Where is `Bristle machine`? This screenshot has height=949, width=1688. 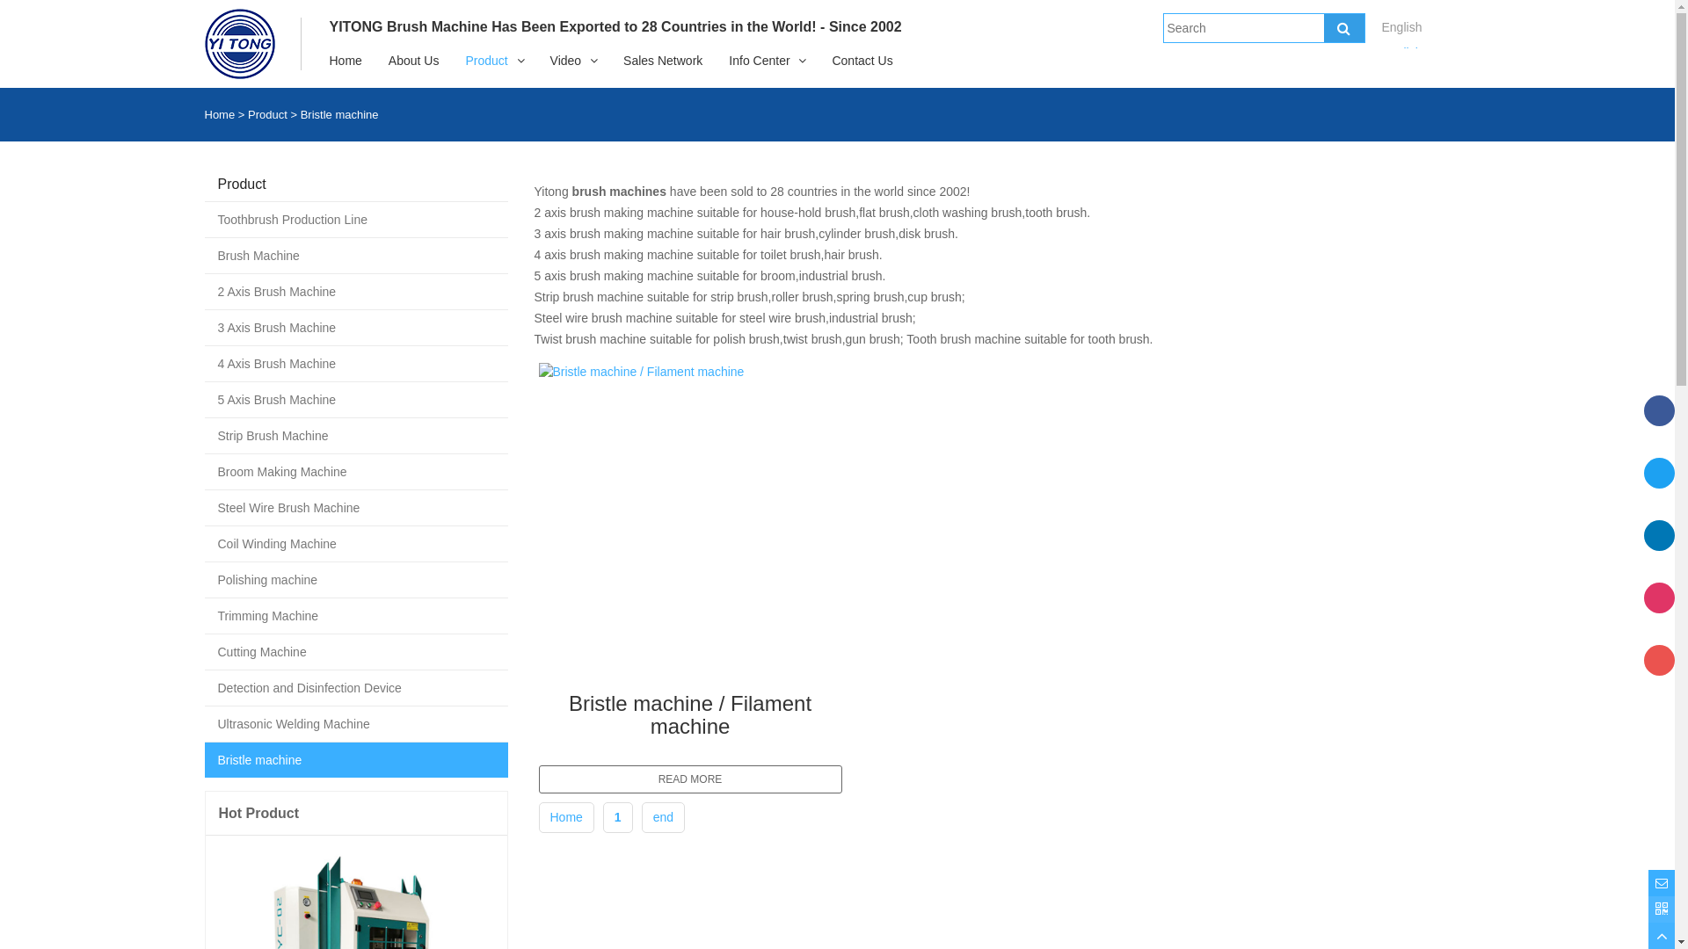 Bristle machine is located at coordinates (355, 760).